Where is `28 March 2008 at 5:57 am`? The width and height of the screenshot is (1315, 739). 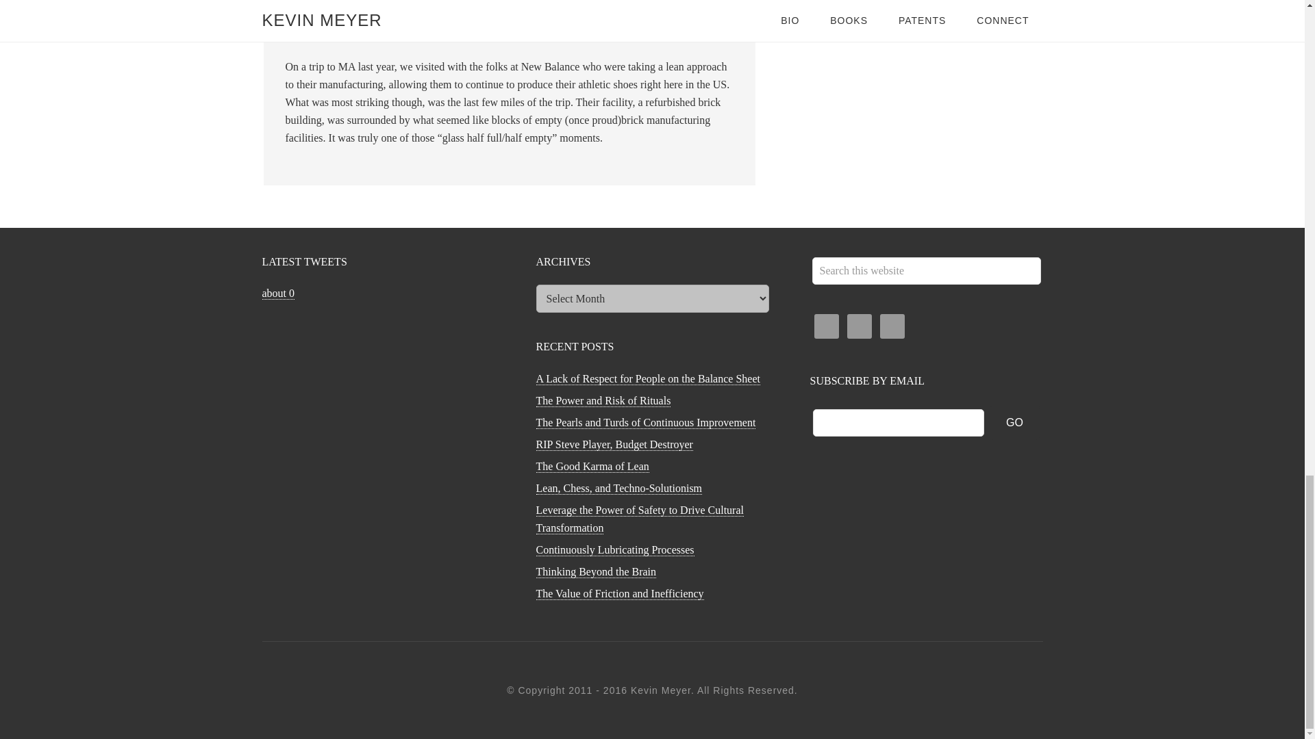
28 March 2008 at 5:57 am is located at coordinates (342, 2).